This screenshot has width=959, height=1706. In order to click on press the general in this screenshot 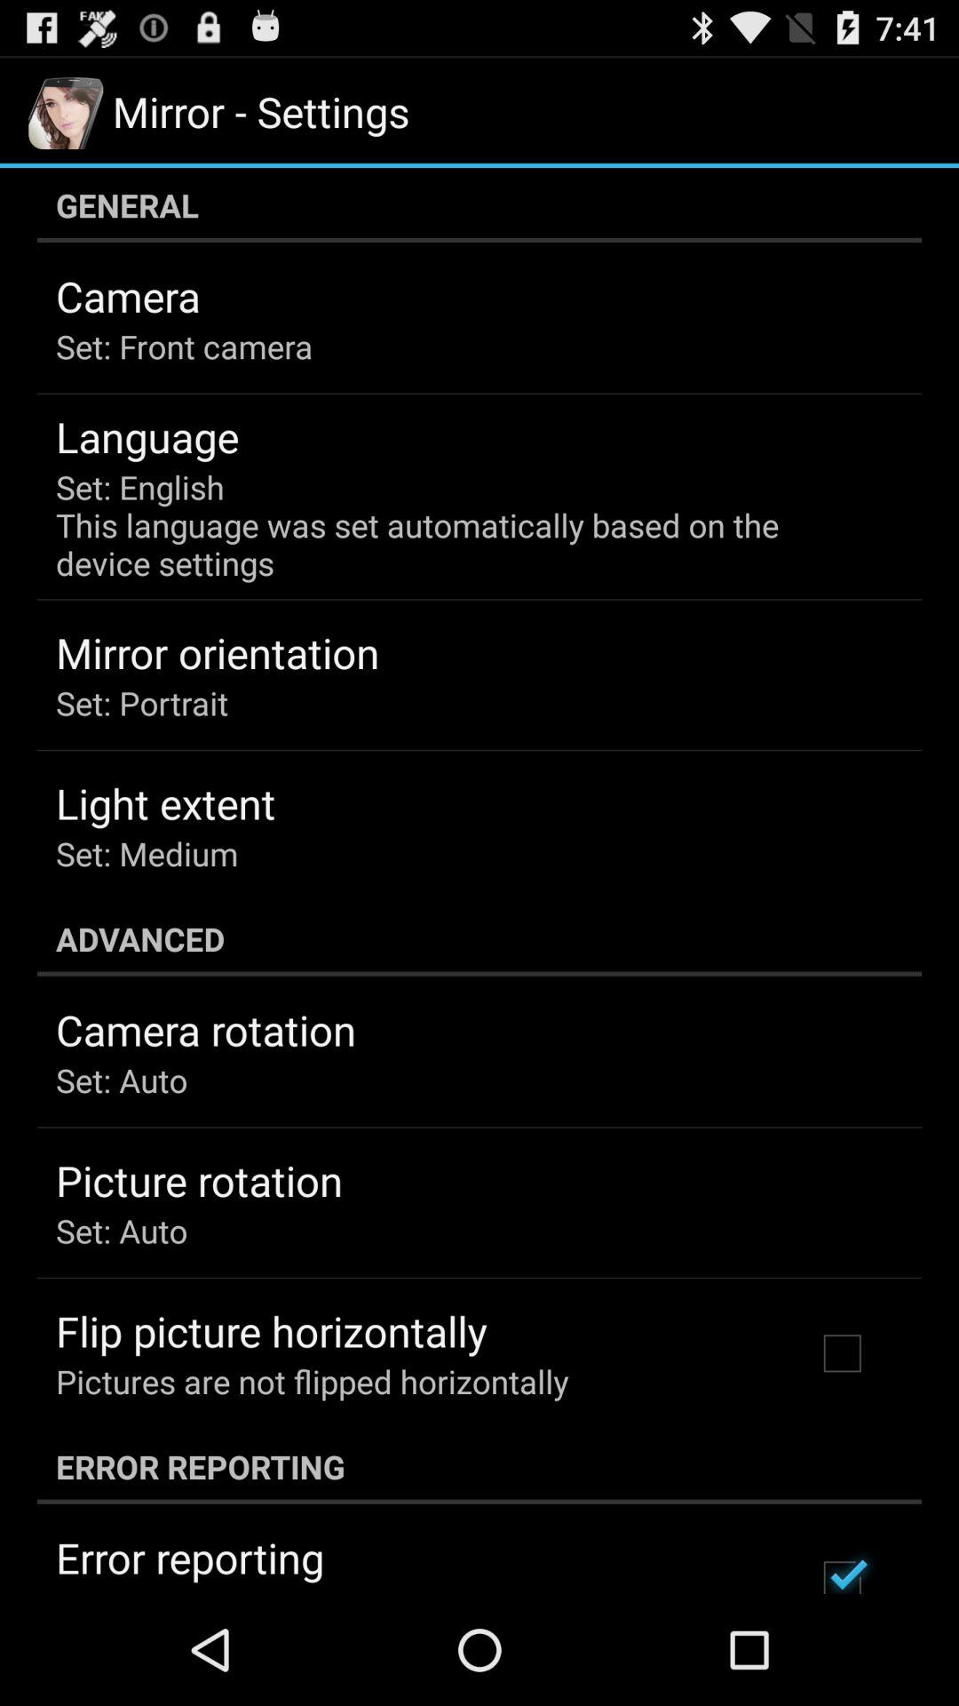, I will do `click(479, 205)`.